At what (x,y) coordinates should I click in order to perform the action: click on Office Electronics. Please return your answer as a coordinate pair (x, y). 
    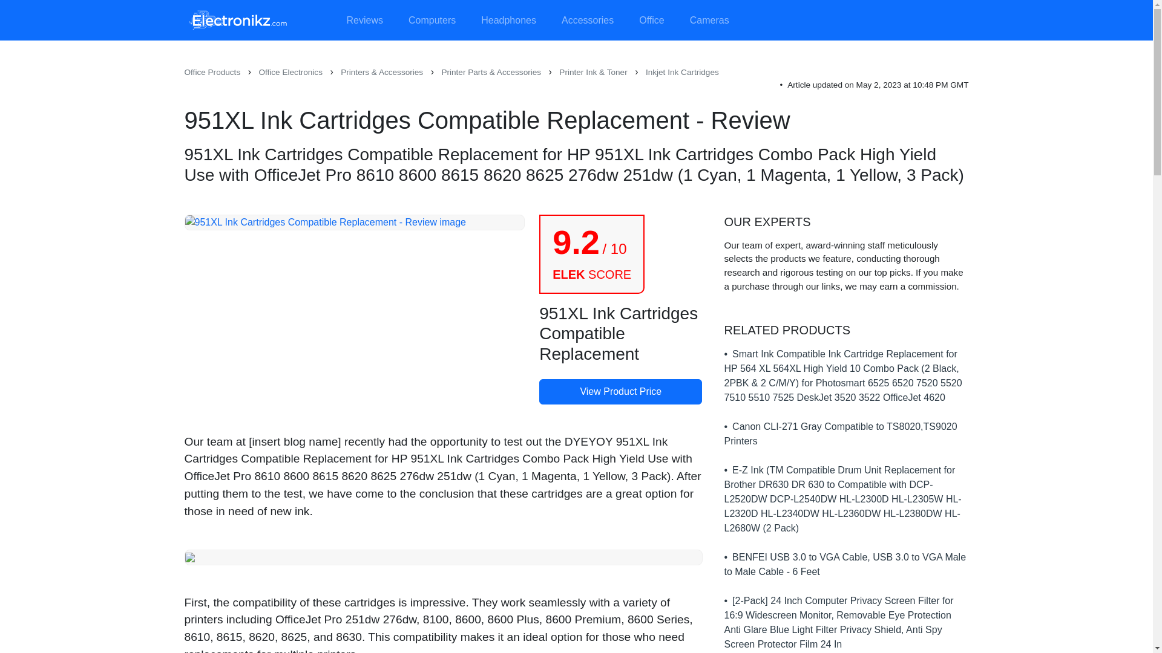
    Looking at the image, I should click on (290, 73).